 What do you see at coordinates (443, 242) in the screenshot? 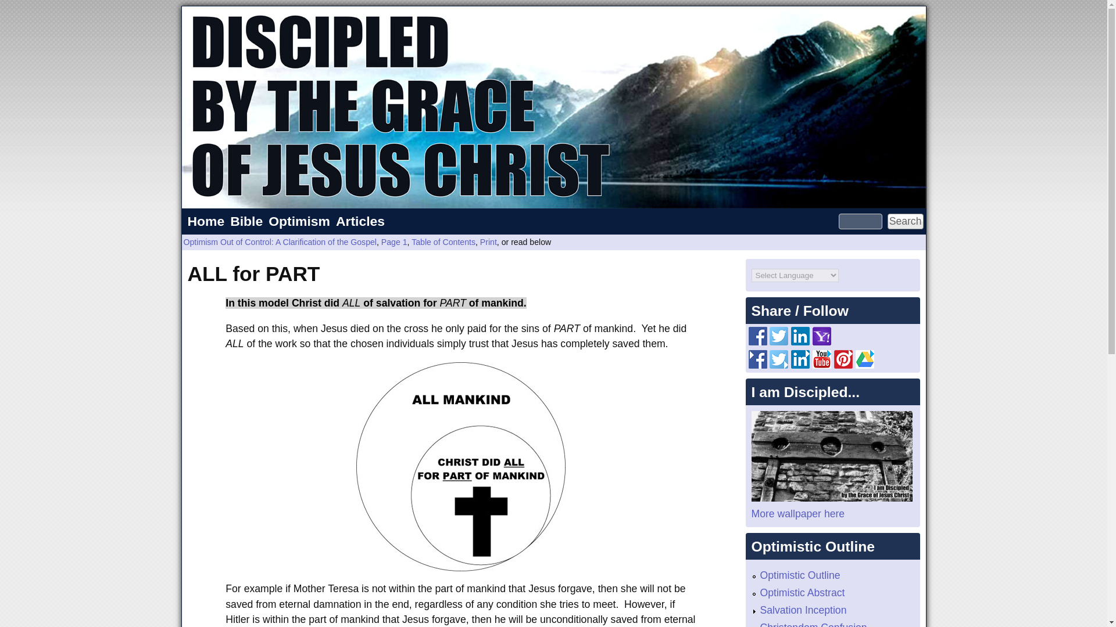
I see `Table of Contents` at bounding box center [443, 242].